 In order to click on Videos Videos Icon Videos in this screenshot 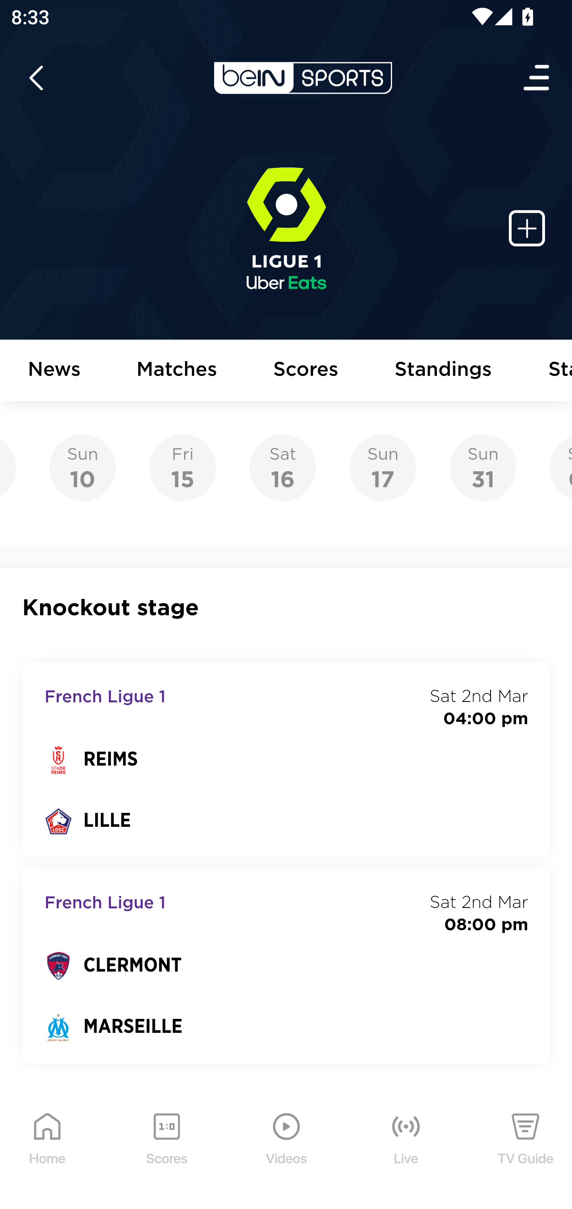, I will do `click(287, 1150)`.